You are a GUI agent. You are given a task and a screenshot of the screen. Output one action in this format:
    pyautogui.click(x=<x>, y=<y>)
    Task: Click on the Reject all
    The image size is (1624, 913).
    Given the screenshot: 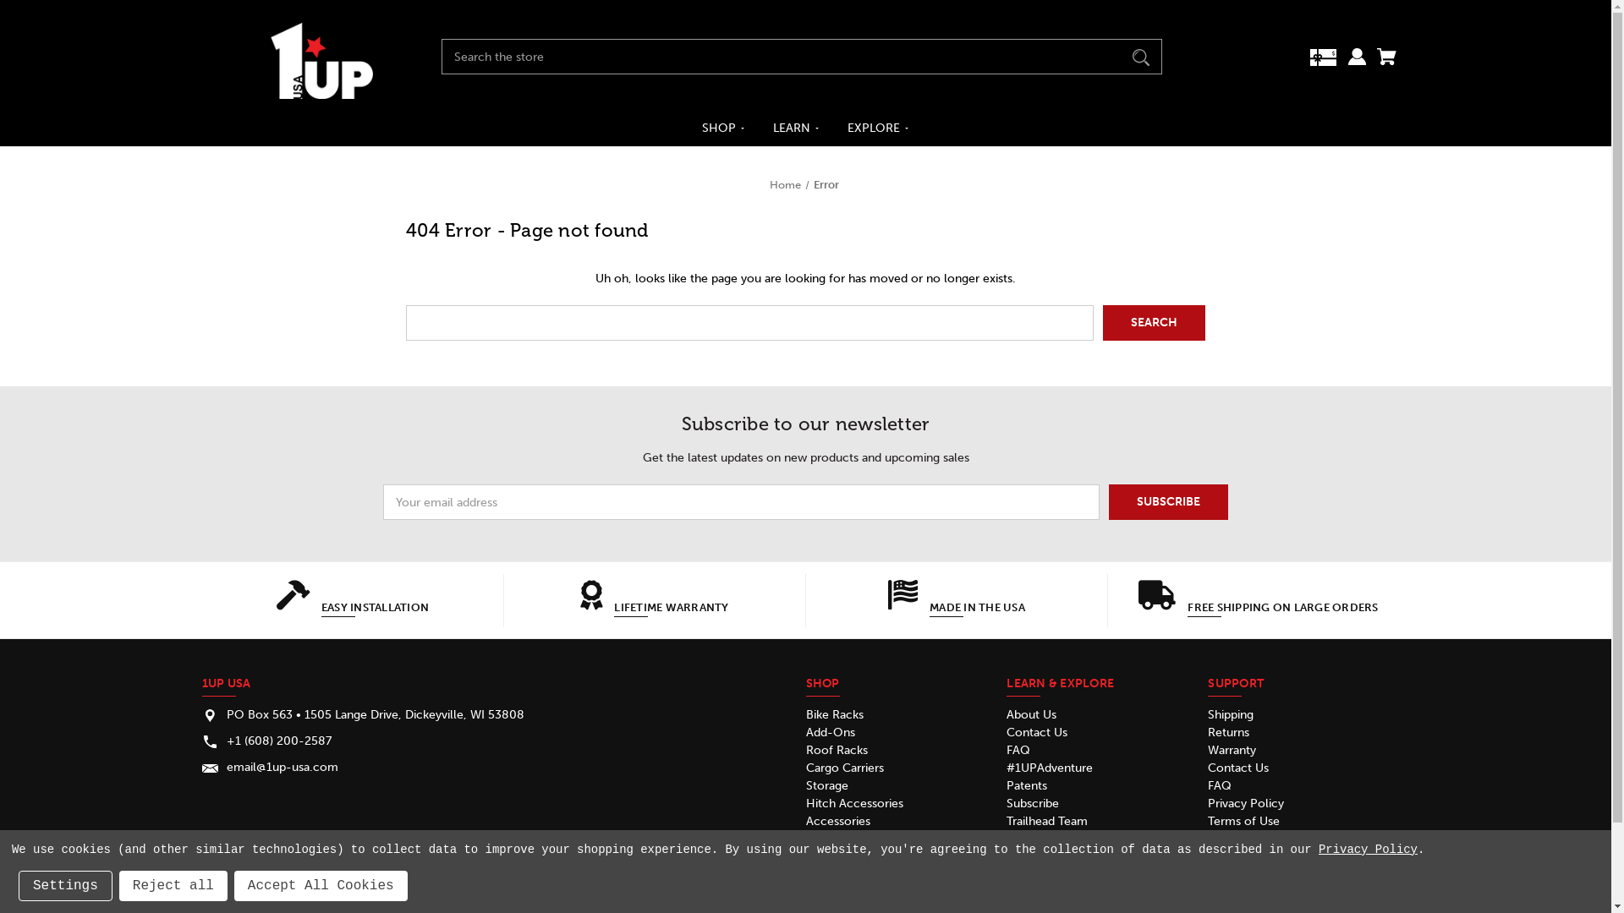 What is the action you would take?
    pyautogui.click(x=173, y=886)
    